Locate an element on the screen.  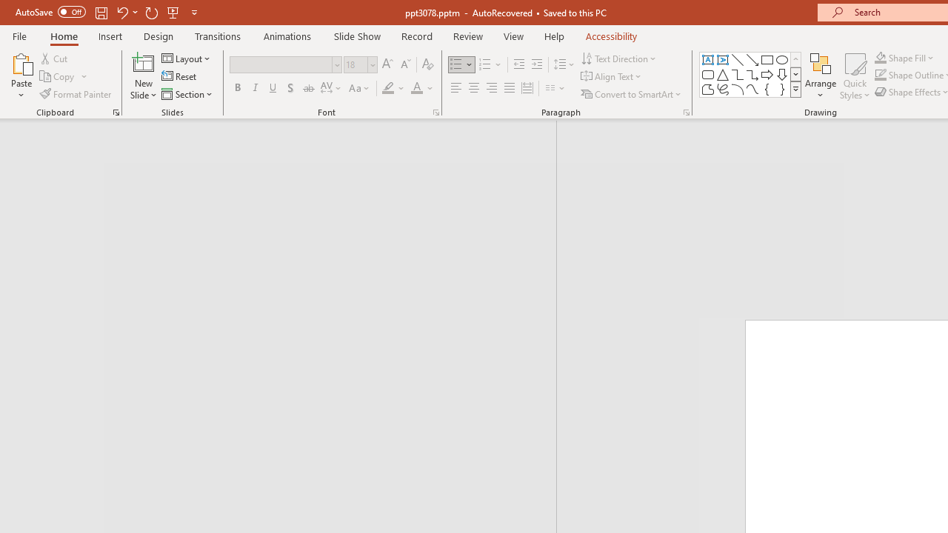
Row Down is located at coordinates (795, 74).